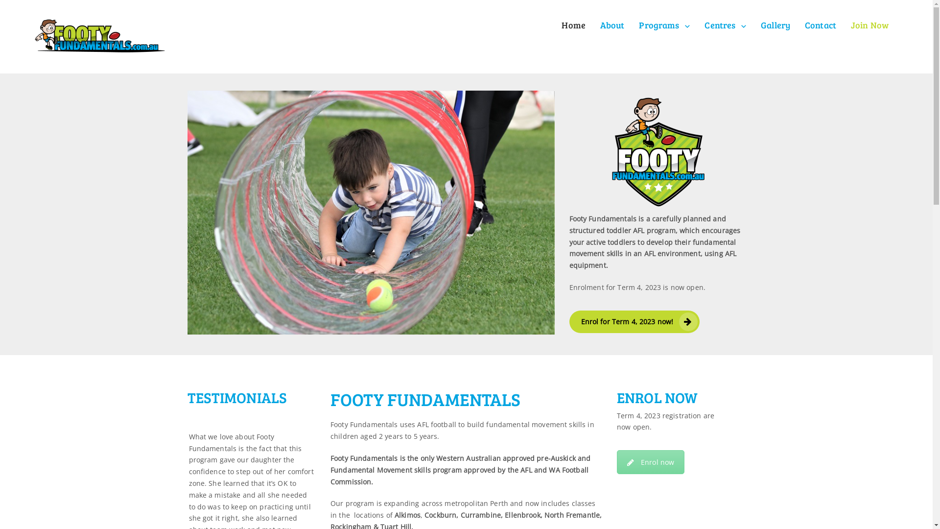 The height and width of the screenshot is (529, 940). I want to click on Contact, so click(821, 25).